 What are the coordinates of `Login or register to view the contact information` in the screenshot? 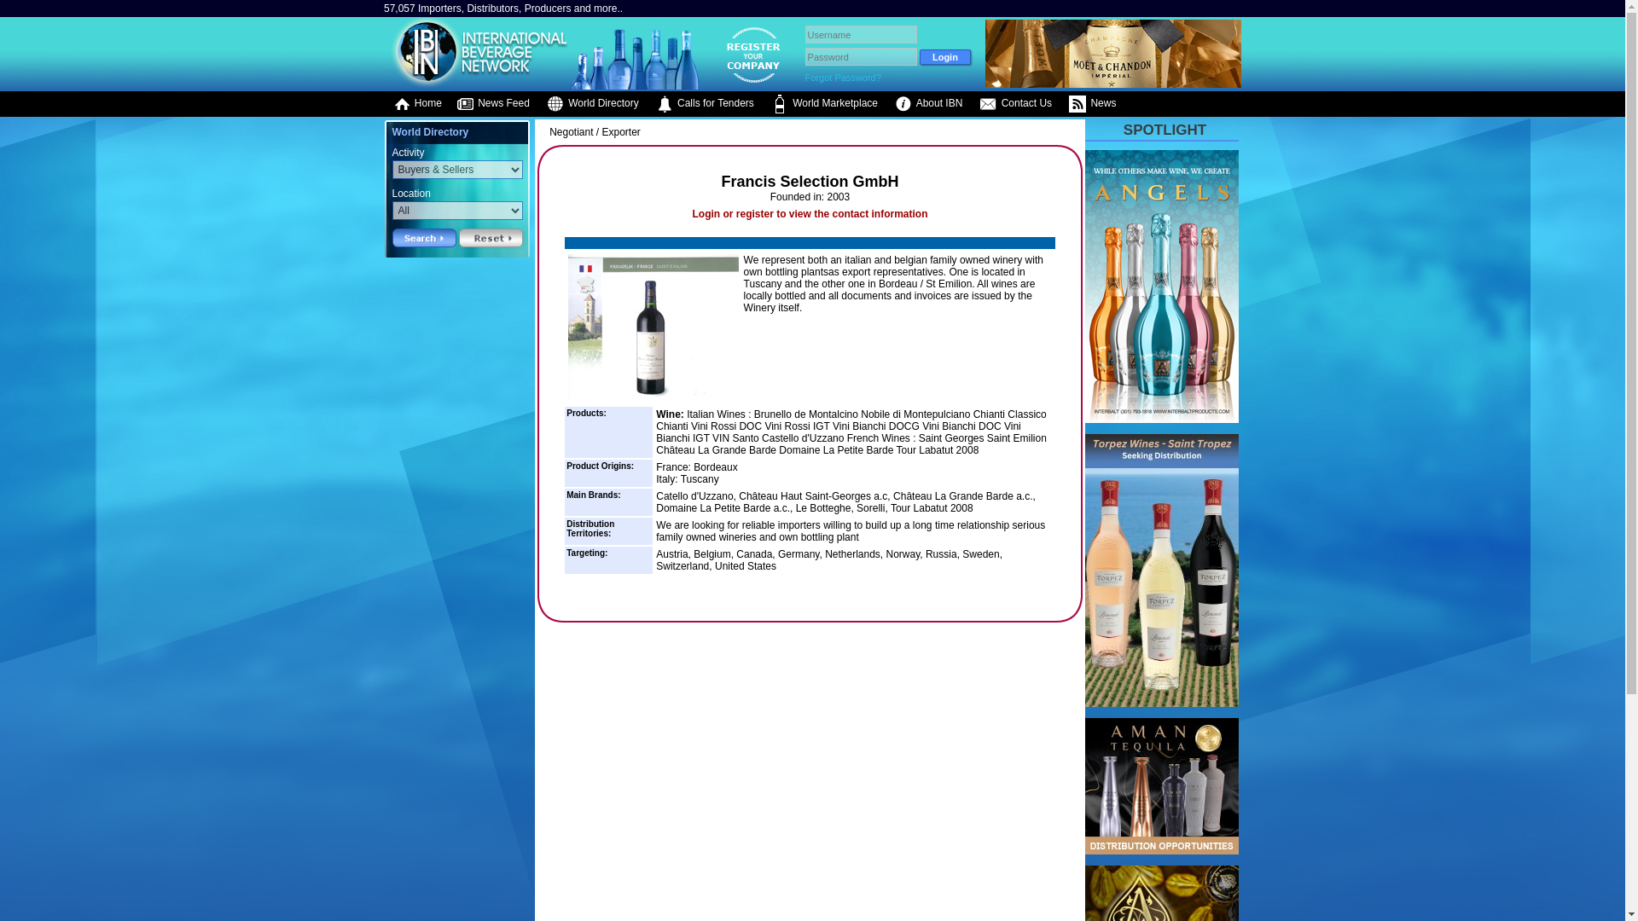 It's located at (809, 214).